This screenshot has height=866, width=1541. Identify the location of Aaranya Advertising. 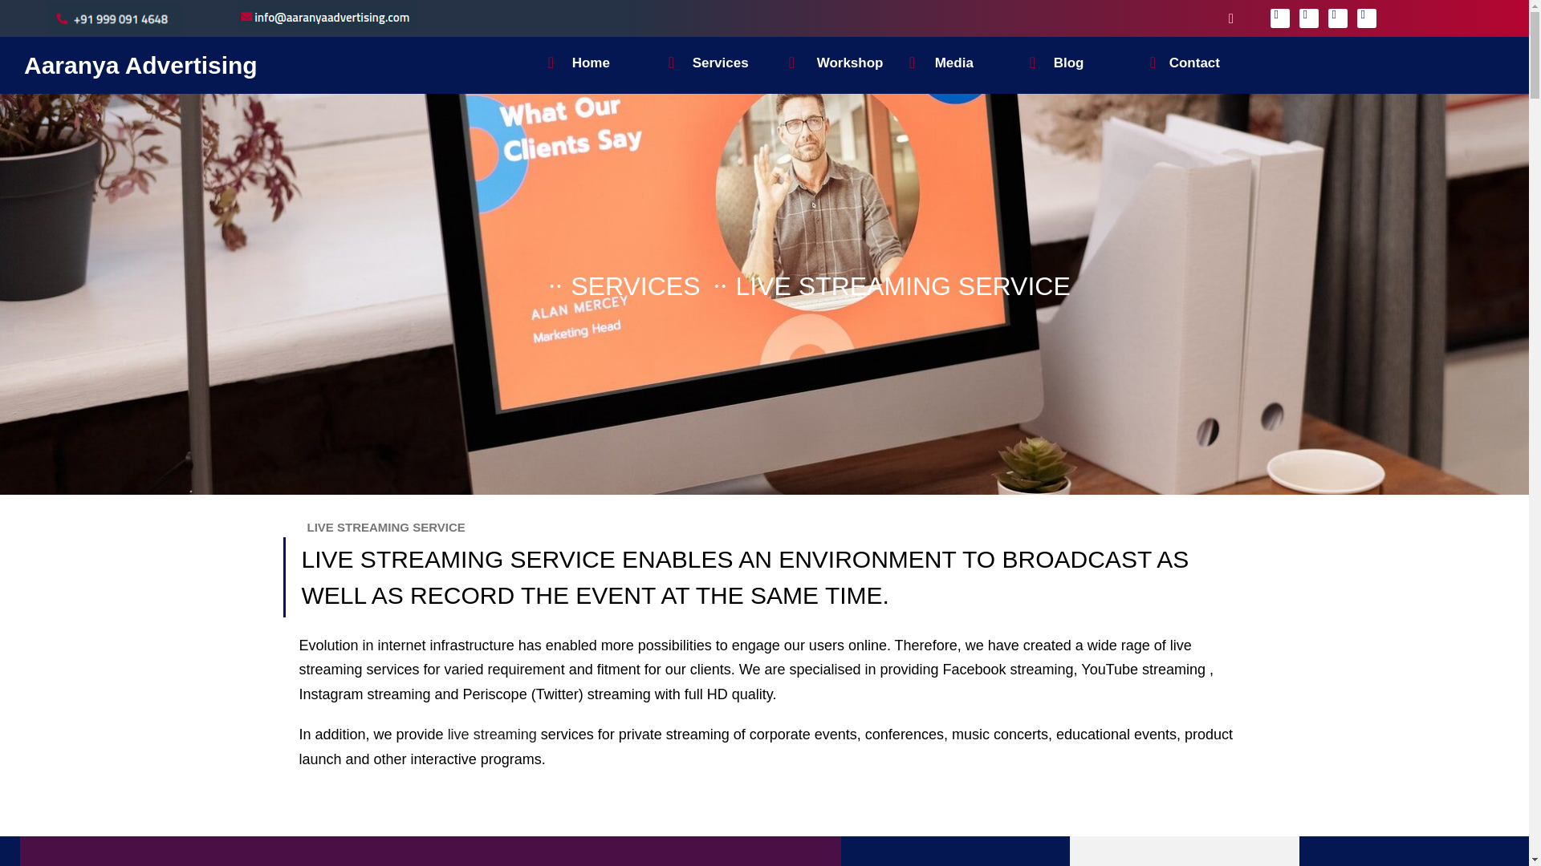
(140, 64).